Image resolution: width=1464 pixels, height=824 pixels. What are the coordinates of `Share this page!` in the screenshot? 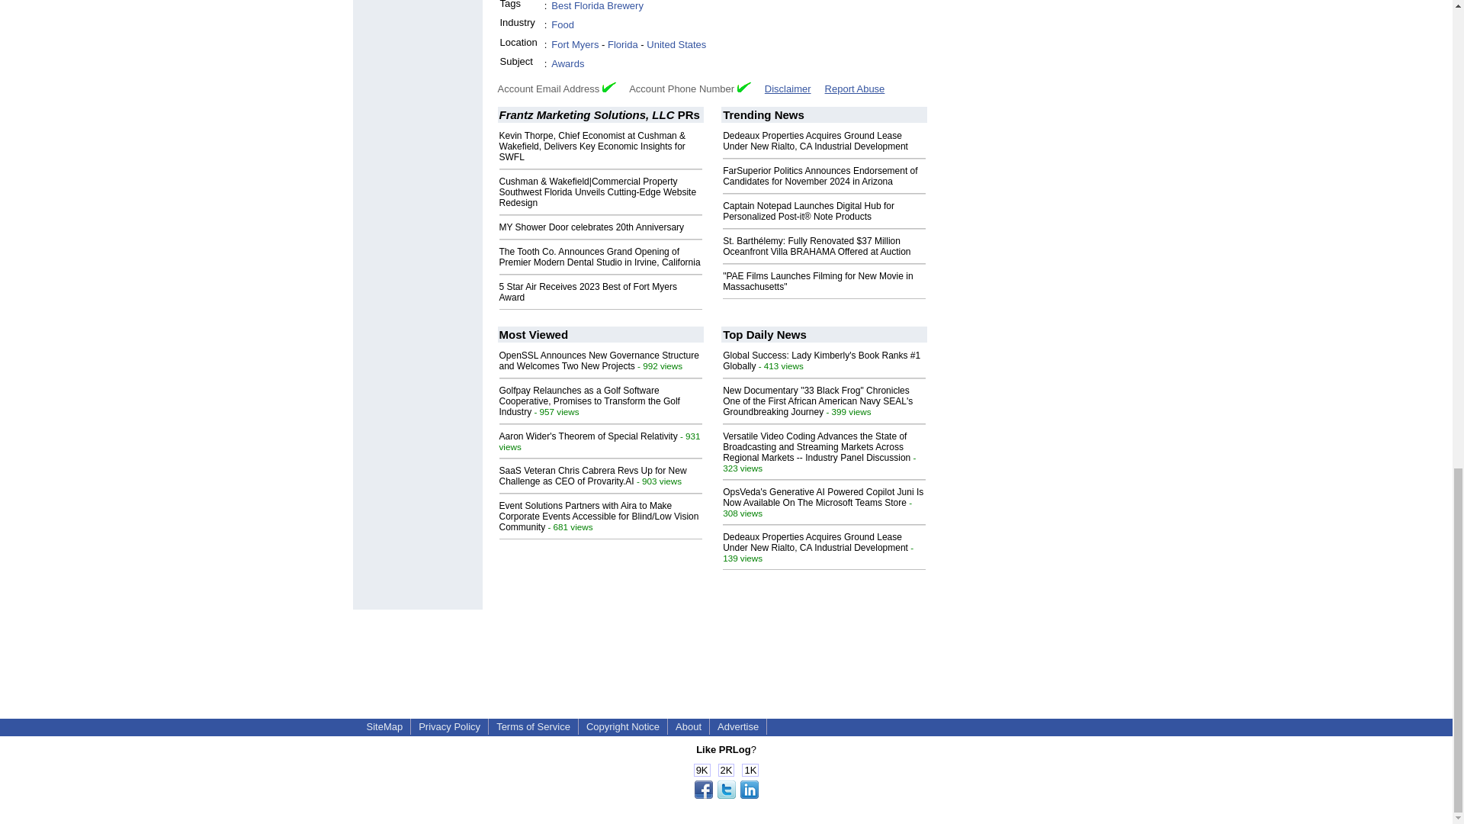 It's located at (726, 795).